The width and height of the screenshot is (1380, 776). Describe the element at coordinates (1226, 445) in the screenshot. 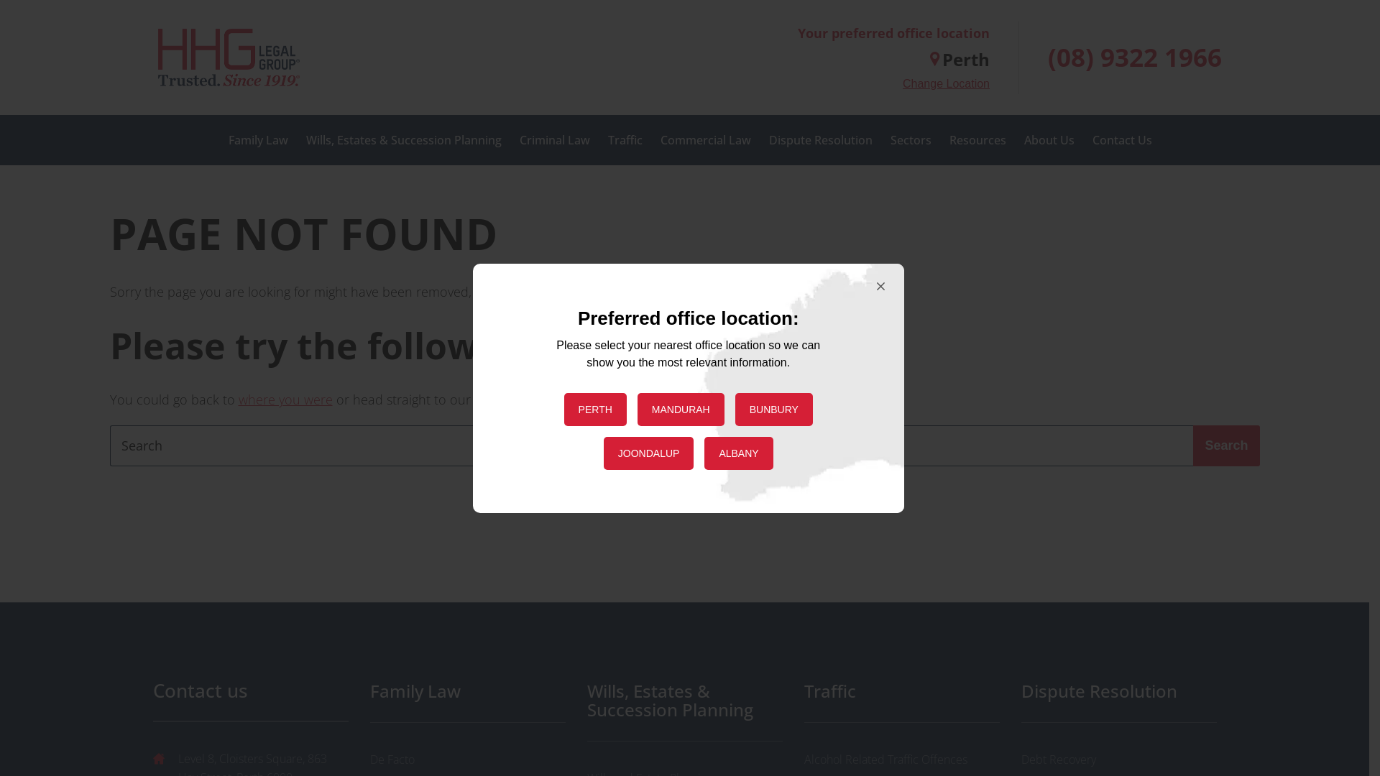

I see `Search` at that location.